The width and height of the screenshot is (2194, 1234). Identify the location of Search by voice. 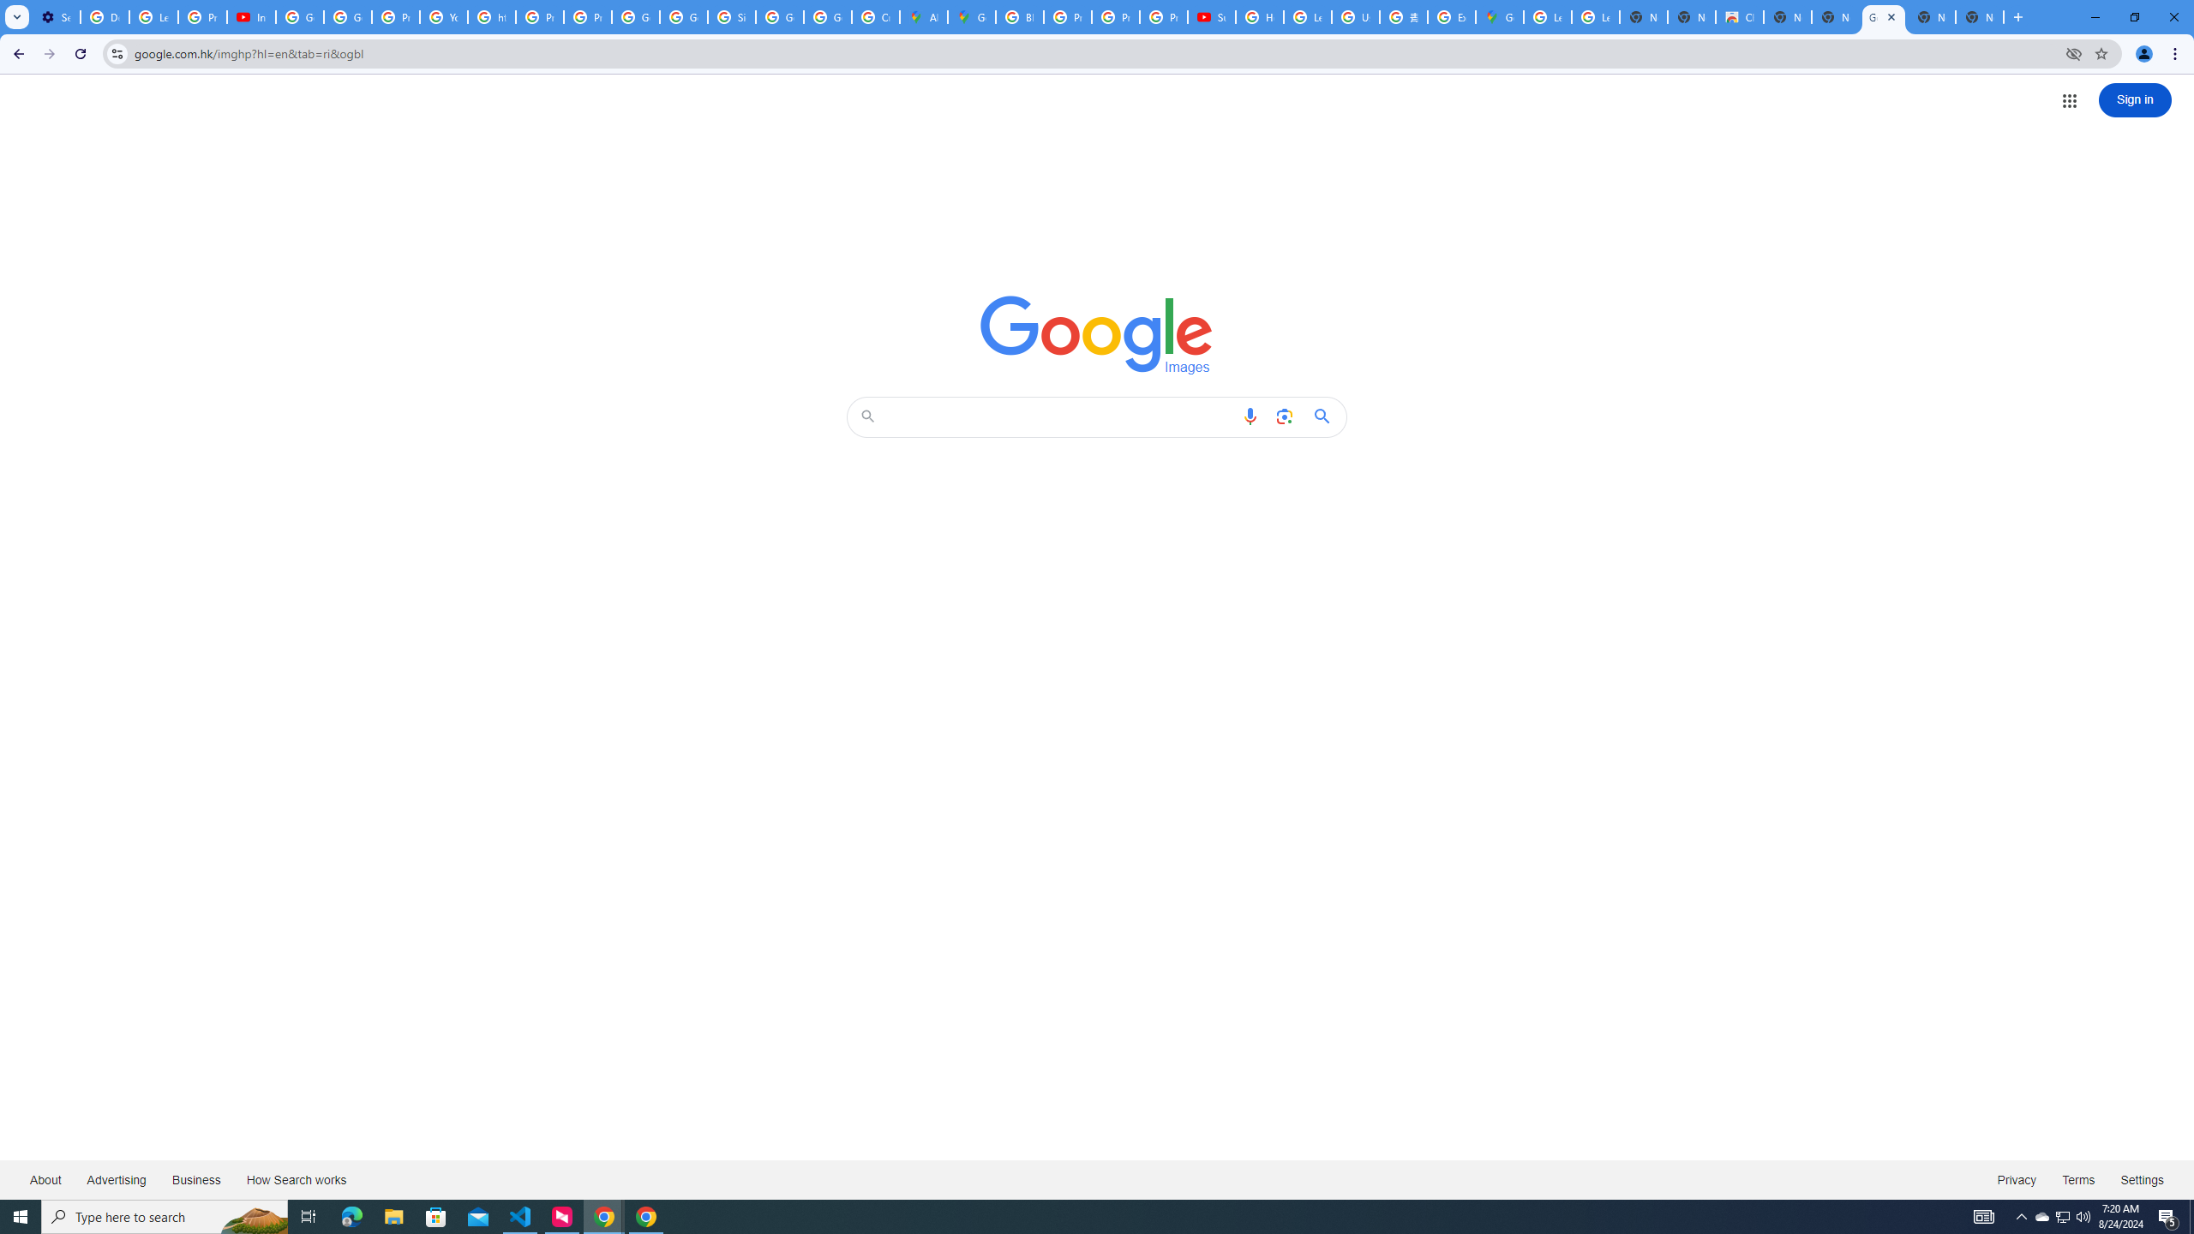
(1250, 416).